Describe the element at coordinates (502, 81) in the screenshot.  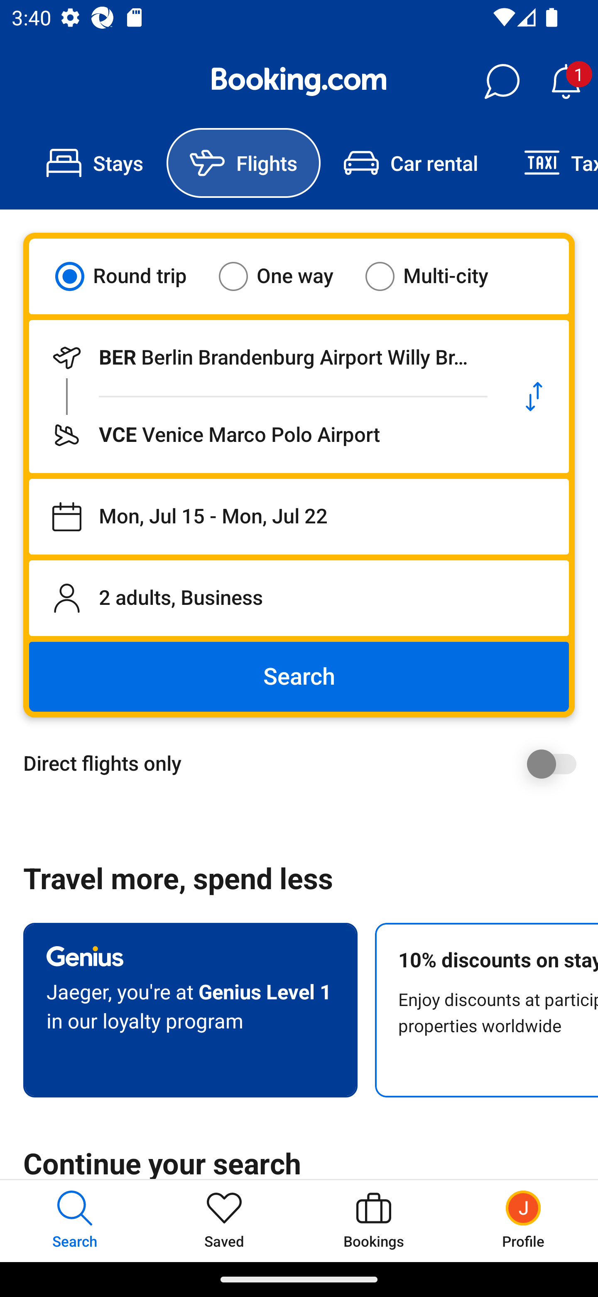
I see `Messages` at that location.